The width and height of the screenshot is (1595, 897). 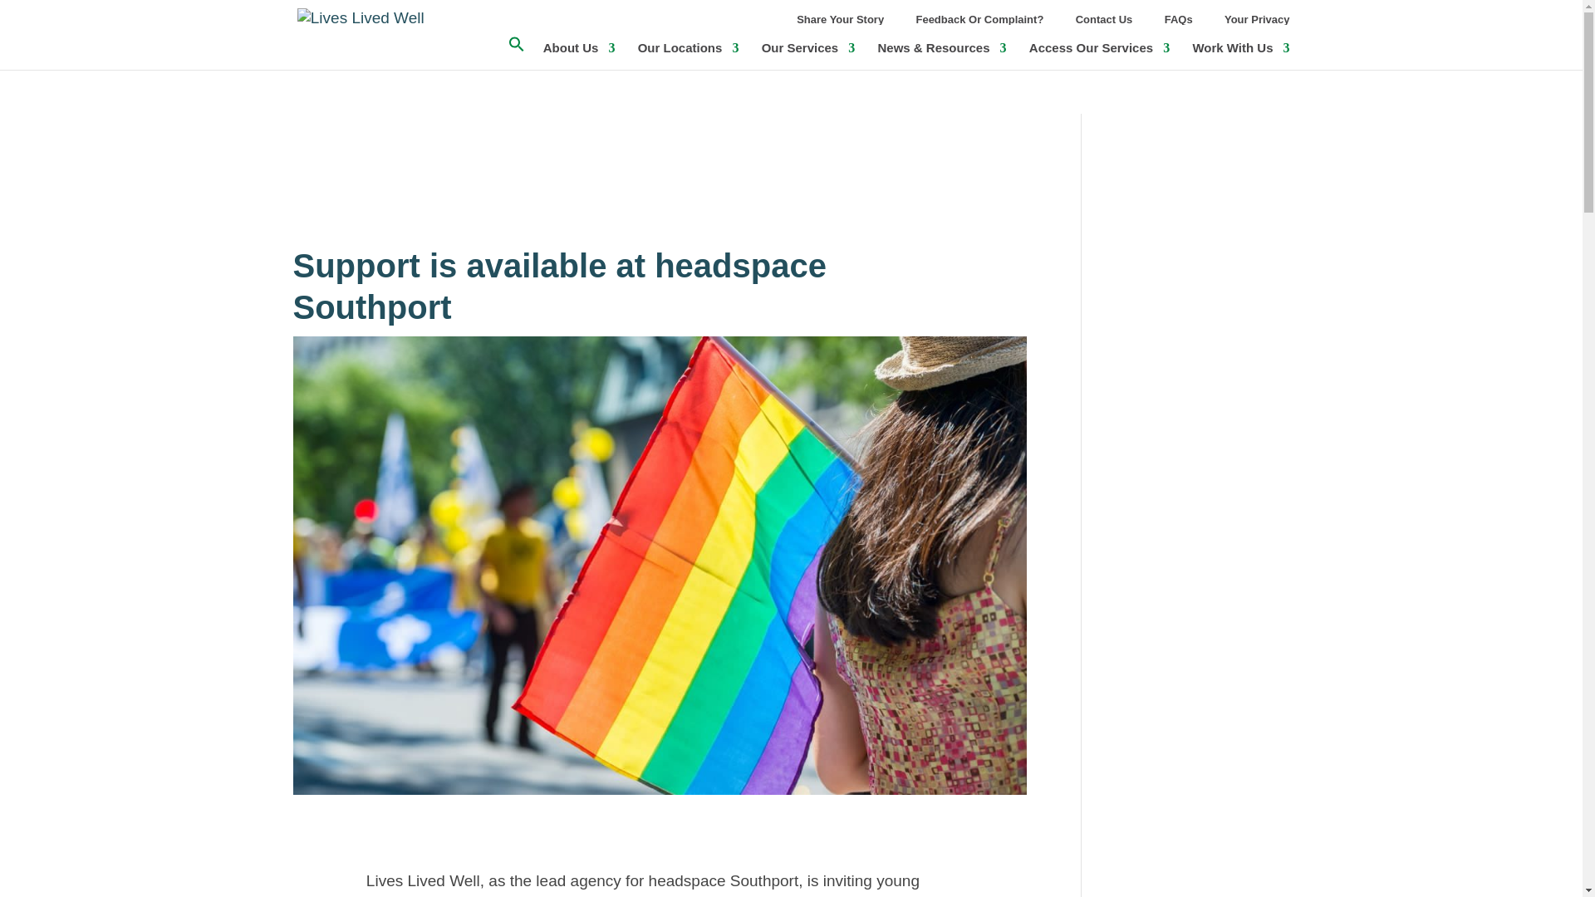 I want to click on Feedback Or Complaint?, so click(x=979, y=23).